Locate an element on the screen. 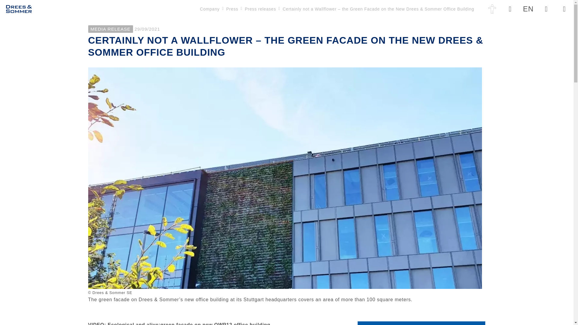  Ecological and alive: is located at coordinates (134, 323).